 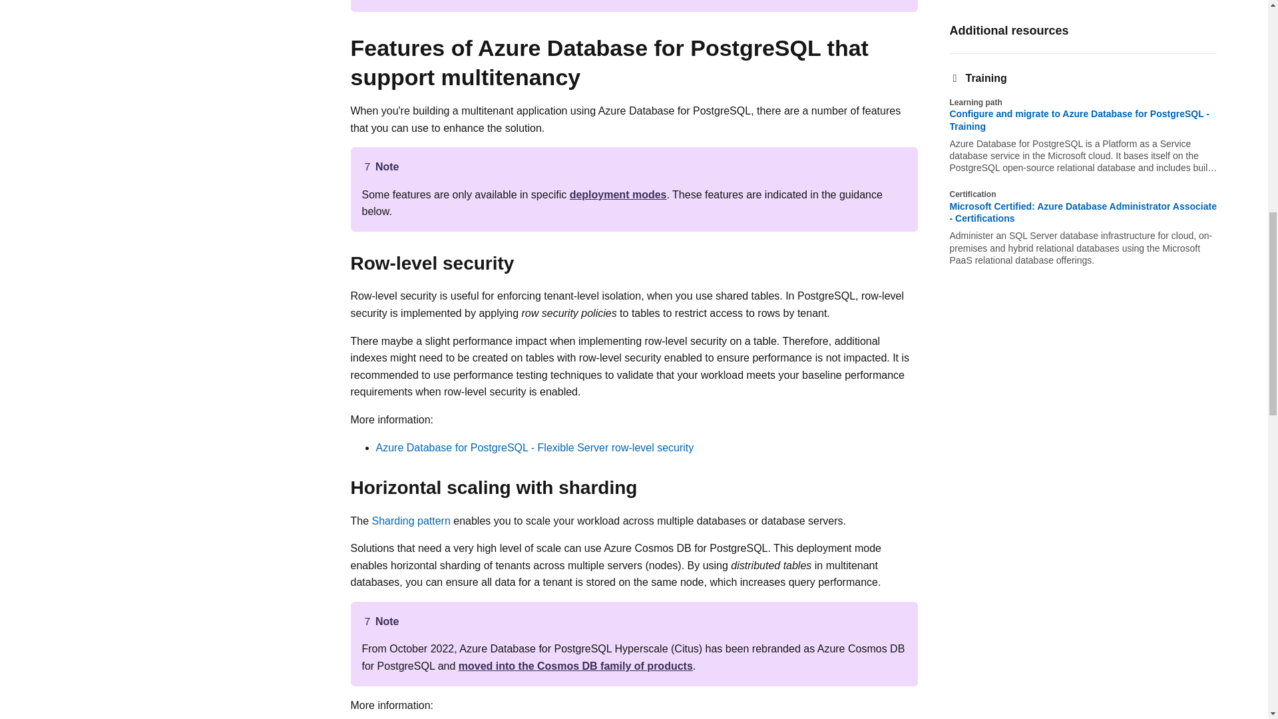 I want to click on Sharding pattern, so click(x=411, y=521).